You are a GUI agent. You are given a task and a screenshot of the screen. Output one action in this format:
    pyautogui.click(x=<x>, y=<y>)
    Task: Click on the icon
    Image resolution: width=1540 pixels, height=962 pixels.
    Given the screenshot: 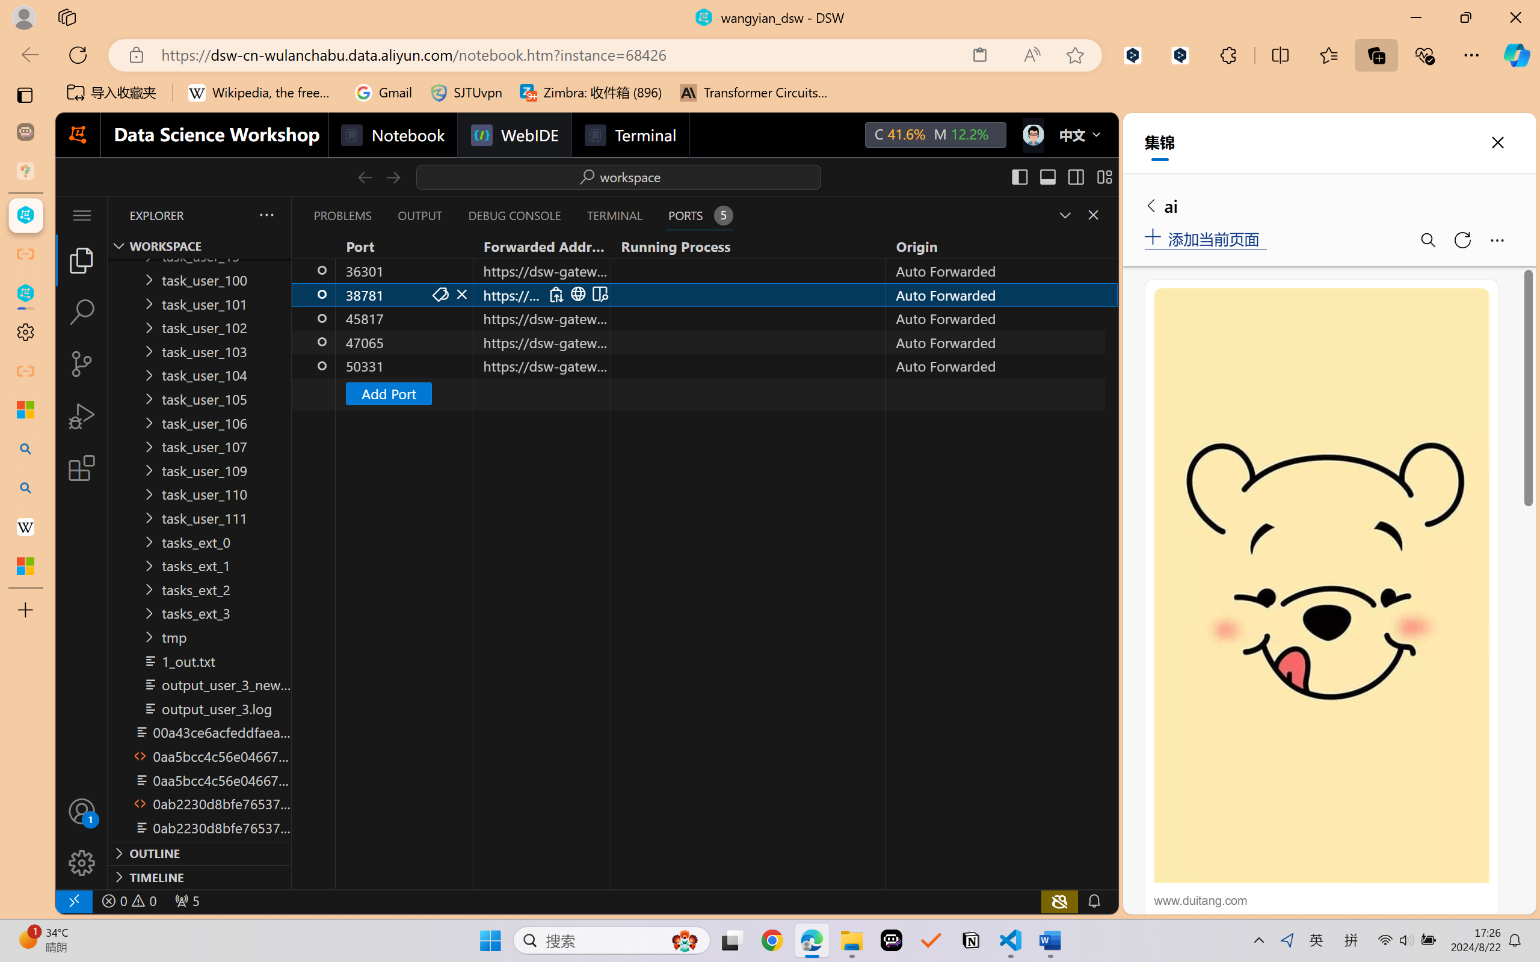 What is the action you would take?
    pyautogui.click(x=1032, y=135)
    